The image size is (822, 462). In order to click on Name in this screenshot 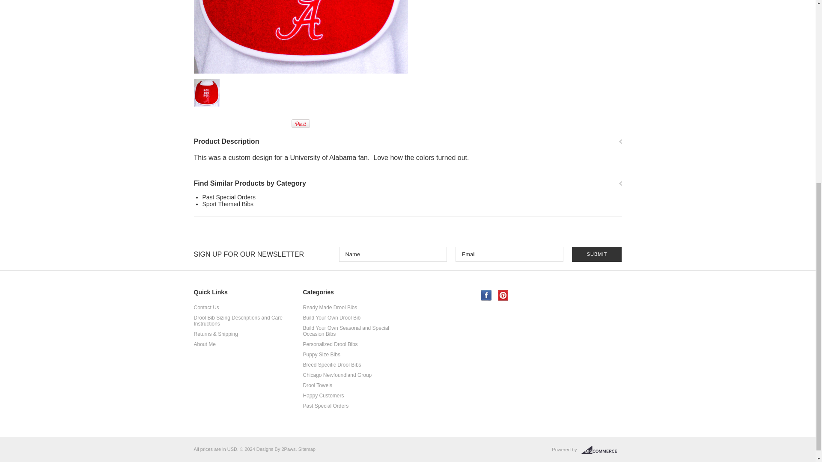, I will do `click(393, 254)`.